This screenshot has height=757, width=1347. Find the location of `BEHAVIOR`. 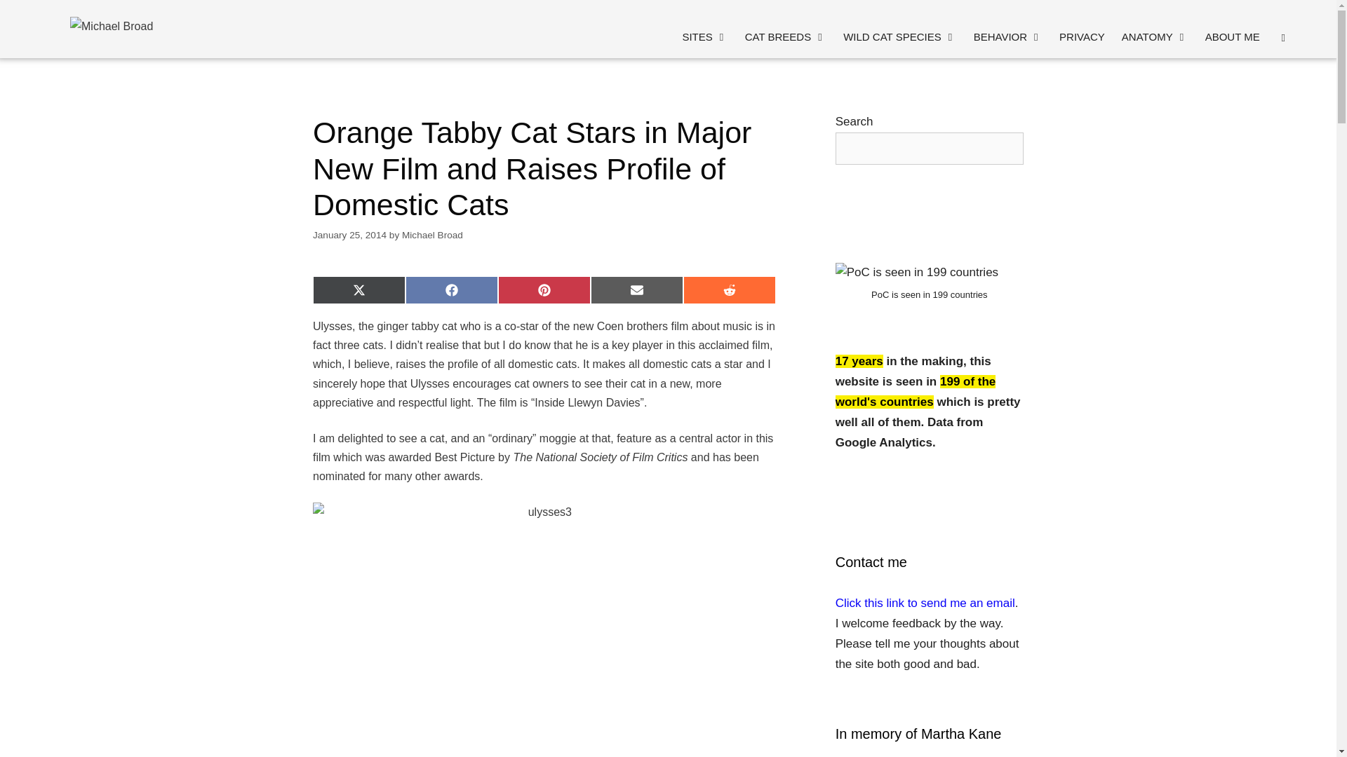

BEHAVIOR is located at coordinates (1007, 36).